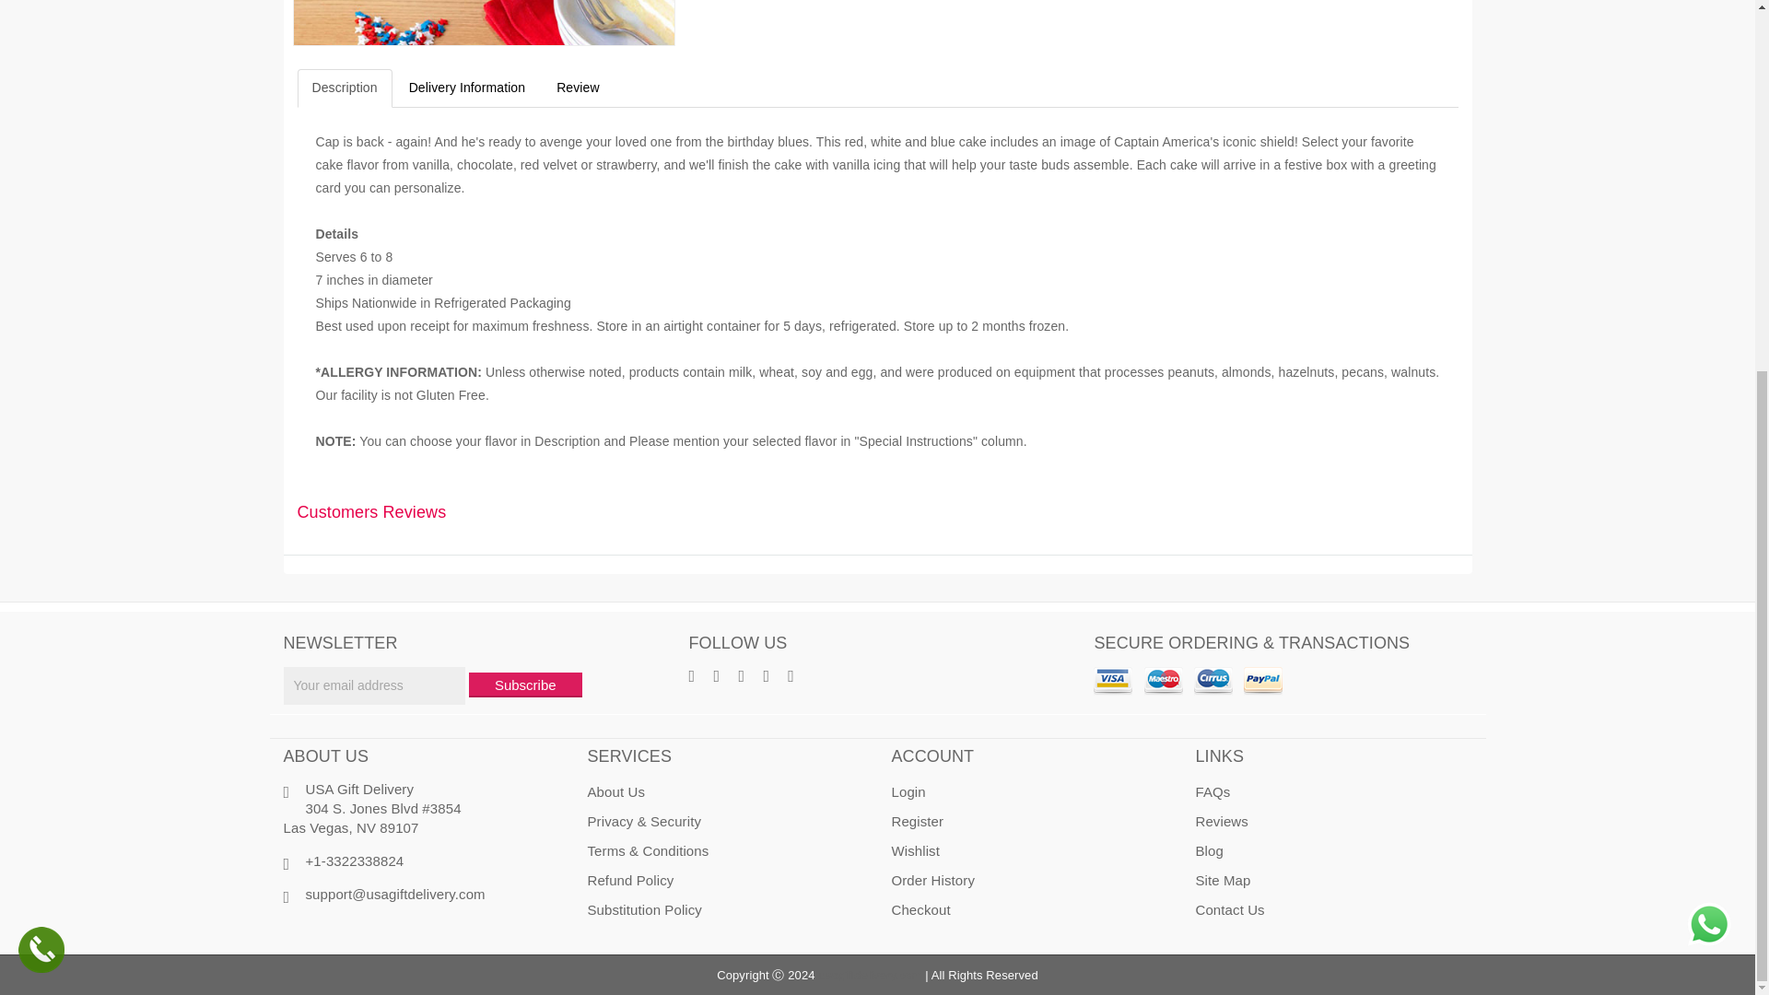  Describe the element at coordinates (483, 22) in the screenshot. I see `Captain America Cake` at that location.